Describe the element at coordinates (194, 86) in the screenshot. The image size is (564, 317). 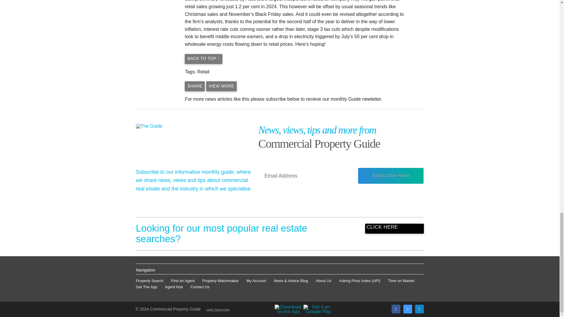
I see `SHARE` at that location.